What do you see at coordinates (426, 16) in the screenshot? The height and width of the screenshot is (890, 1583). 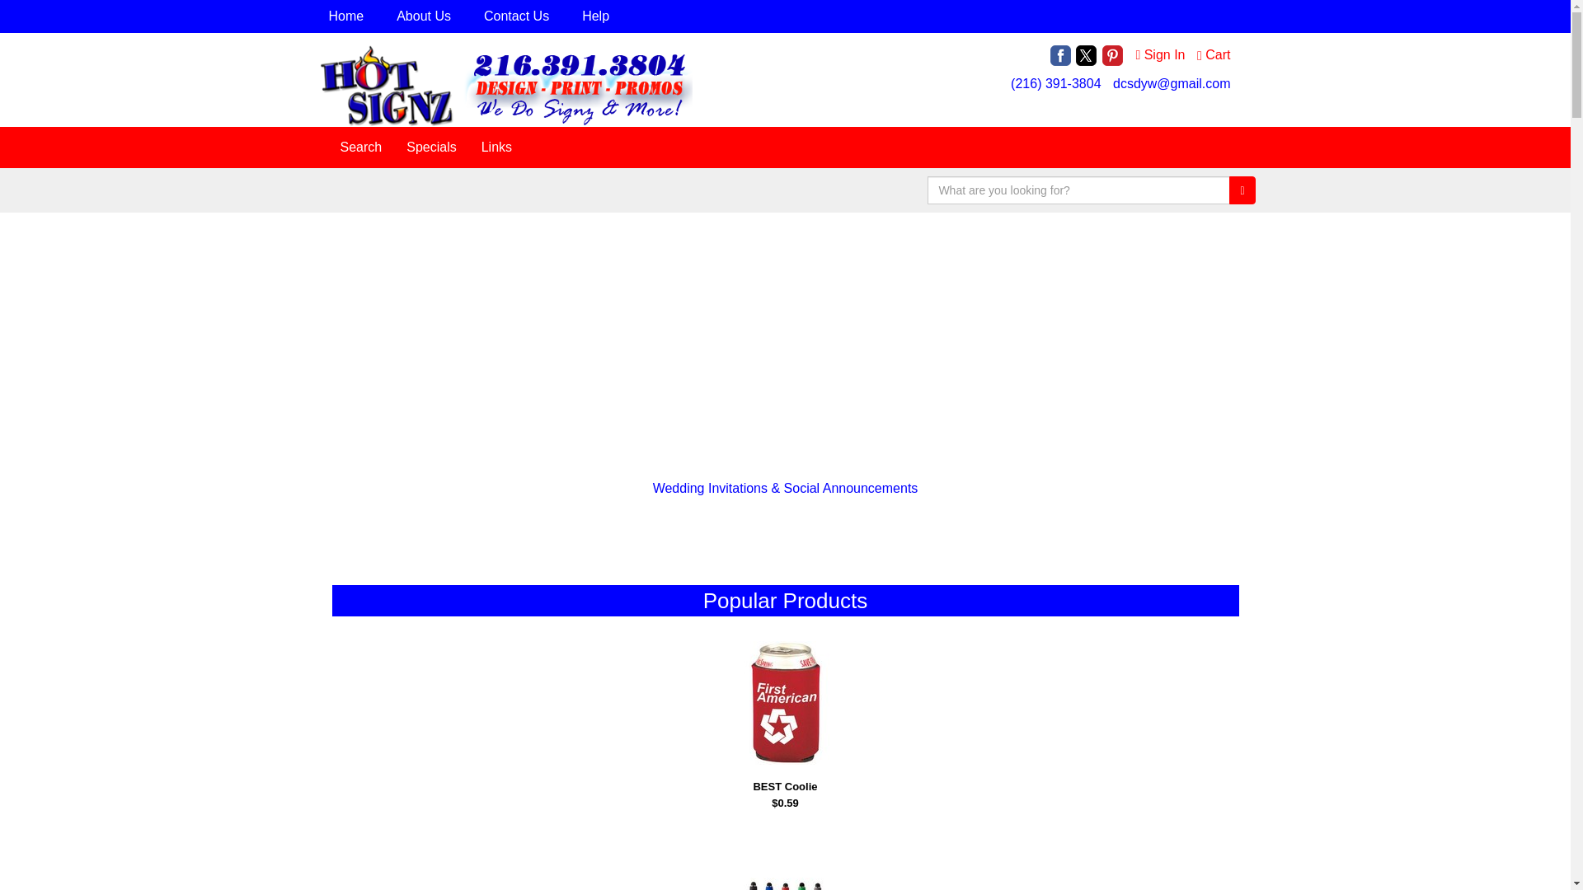 I see `About Us` at bounding box center [426, 16].